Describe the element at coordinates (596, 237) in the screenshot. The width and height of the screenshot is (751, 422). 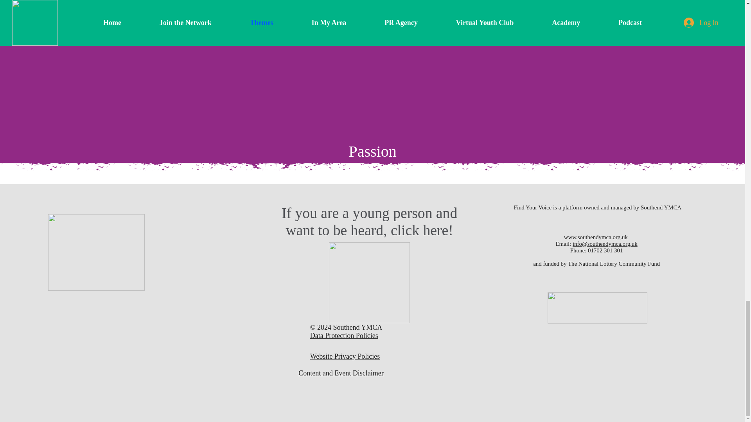
I see `www.southendymca.org.uk` at that location.